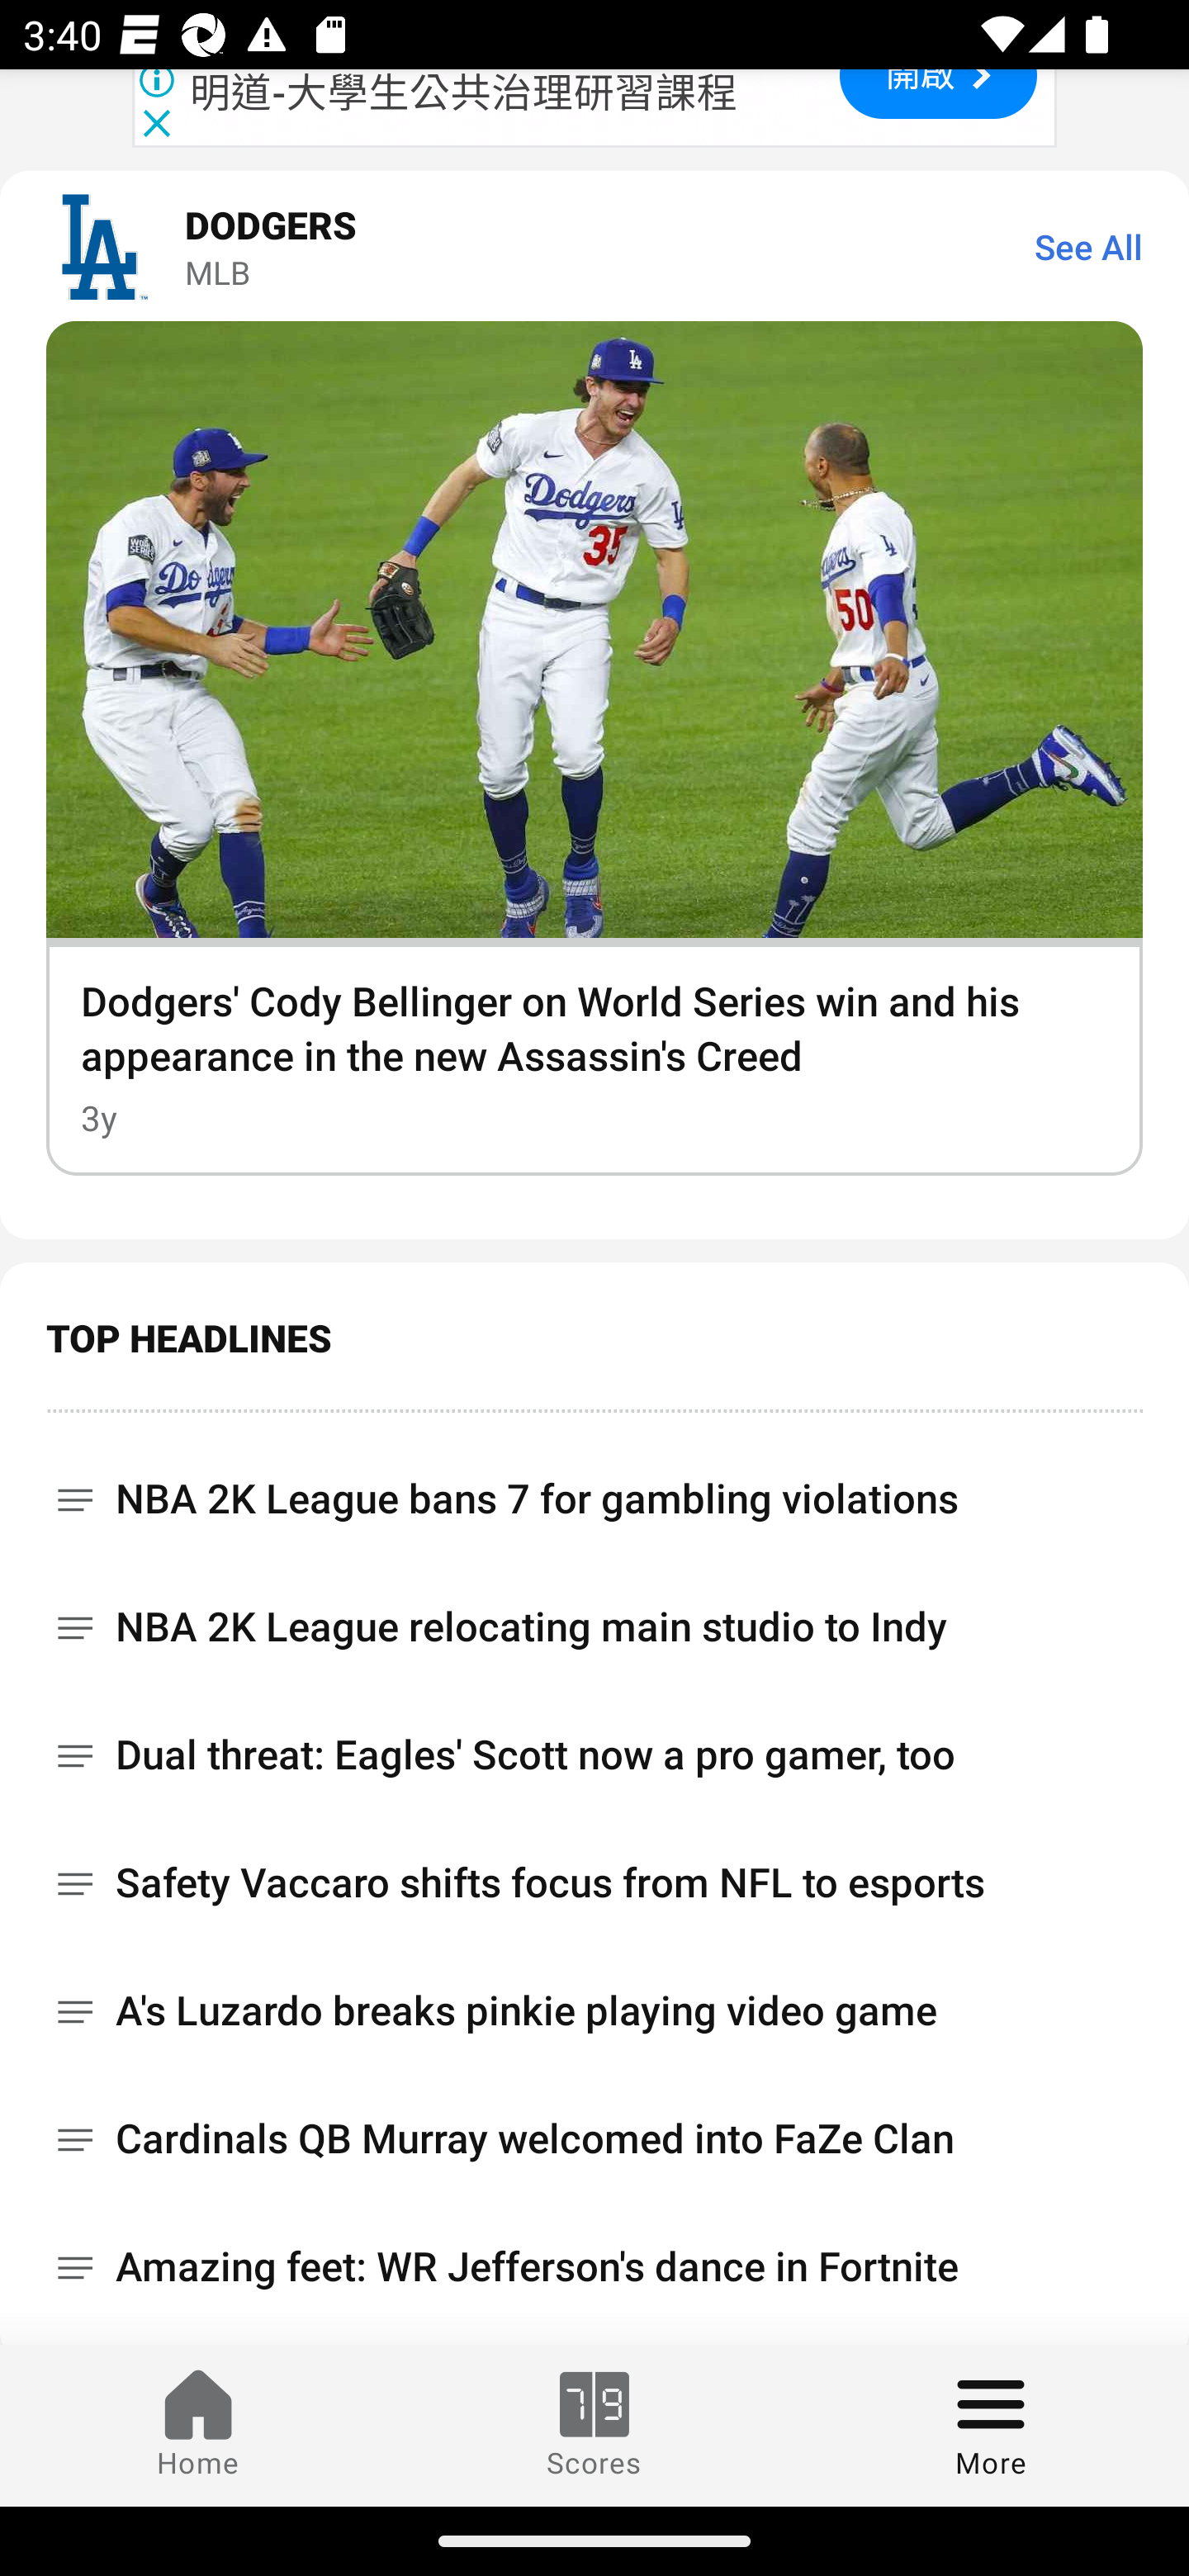  Describe the element at coordinates (198, 2425) in the screenshot. I see `Home` at that location.